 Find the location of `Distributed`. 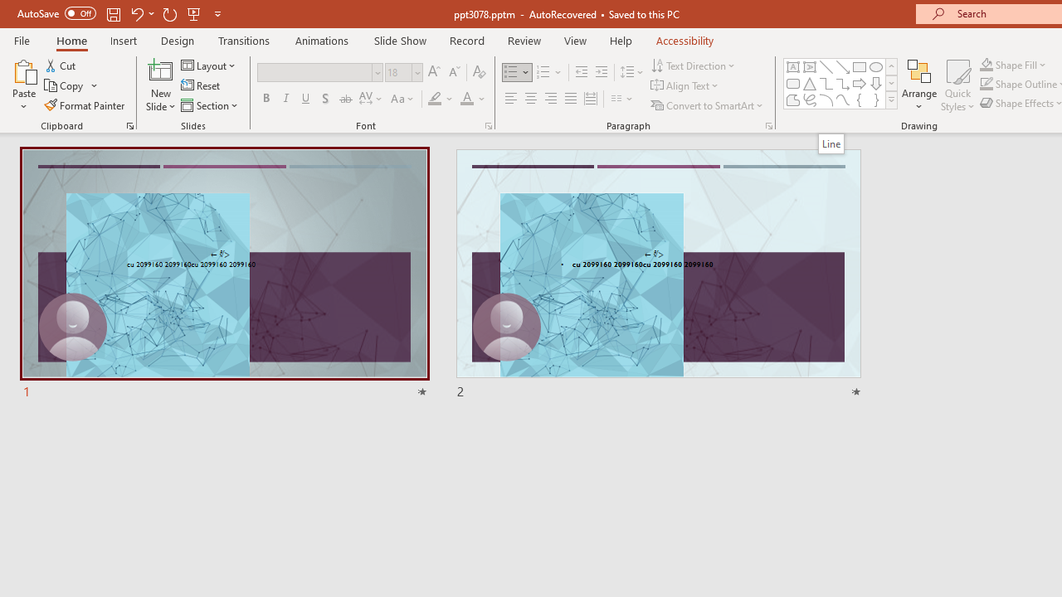

Distributed is located at coordinates (591, 99).